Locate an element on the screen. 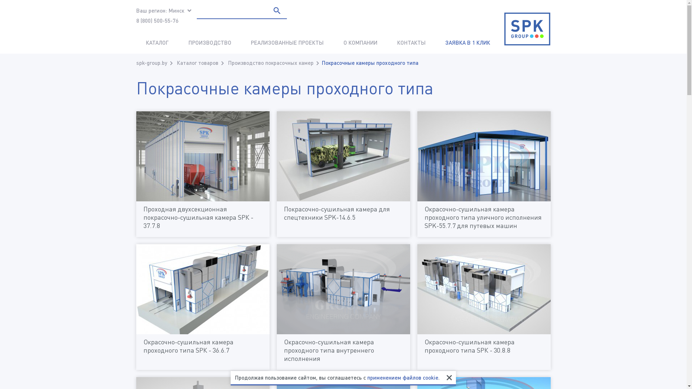 This screenshot has width=692, height=389. spk-group.by is located at coordinates (152, 63).